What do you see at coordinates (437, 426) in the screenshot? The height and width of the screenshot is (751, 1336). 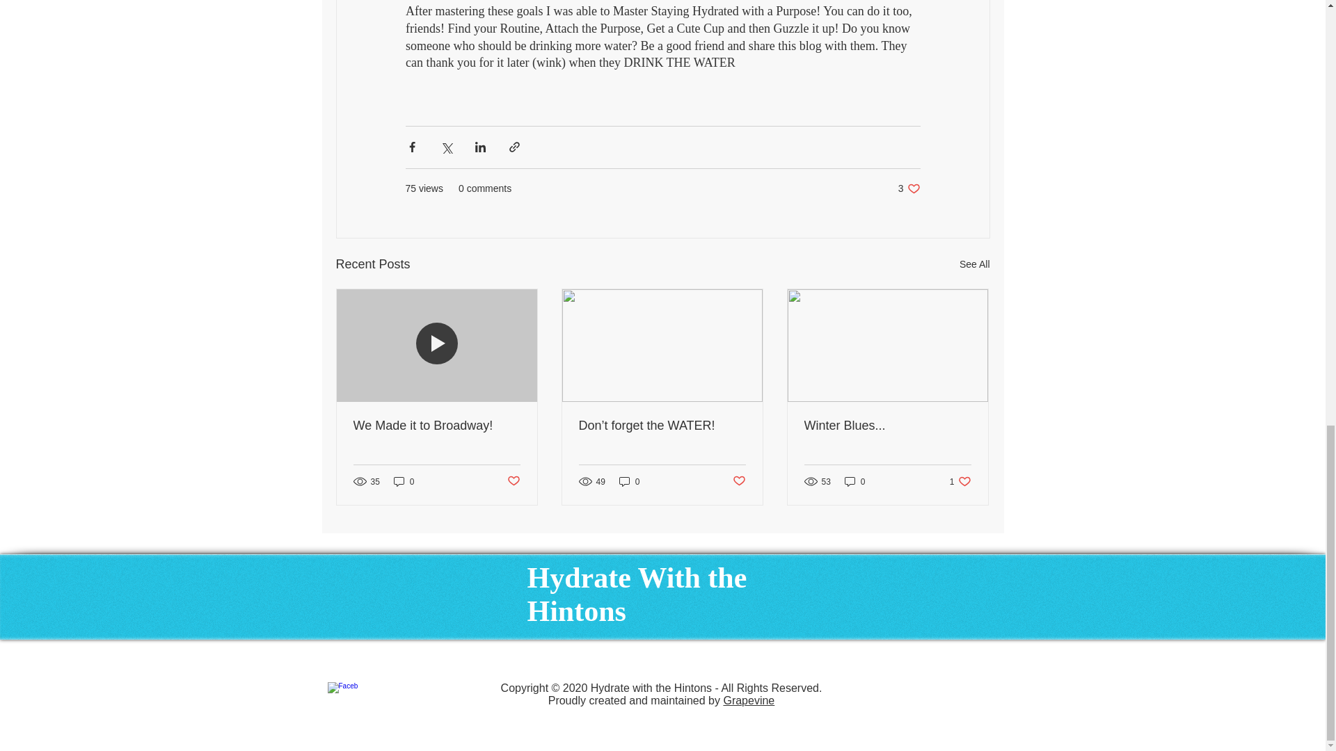 I see `We Made it to Broadway!` at bounding box center [437, 426].